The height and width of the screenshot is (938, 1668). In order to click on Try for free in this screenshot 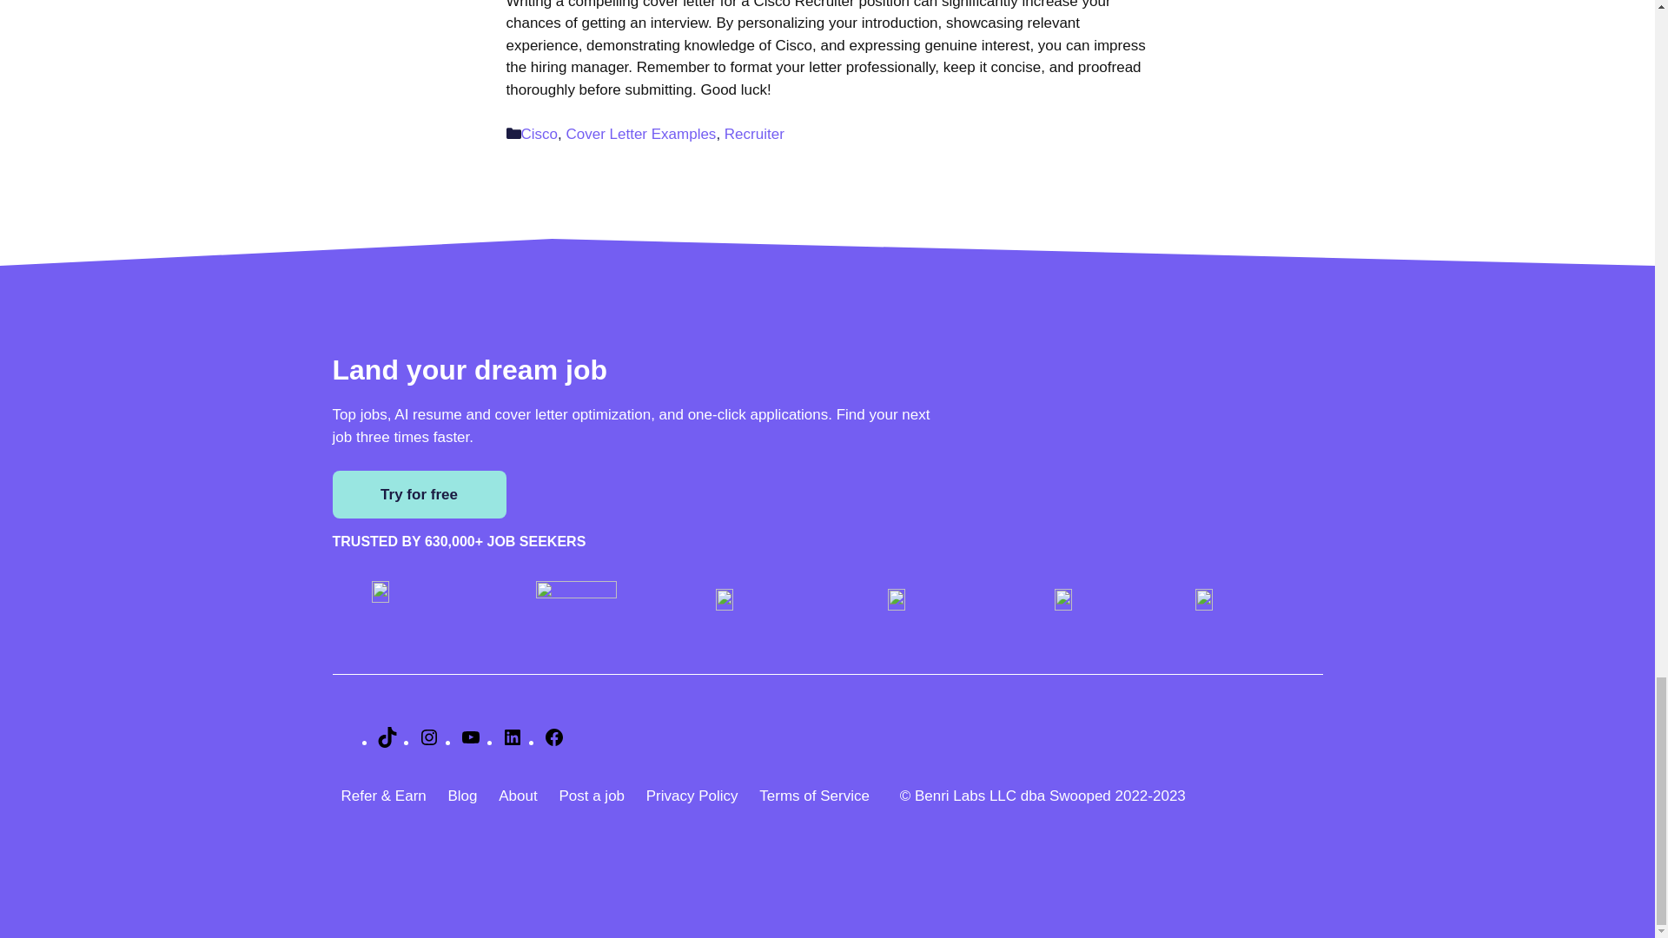, I will do `click(419, 495)`.